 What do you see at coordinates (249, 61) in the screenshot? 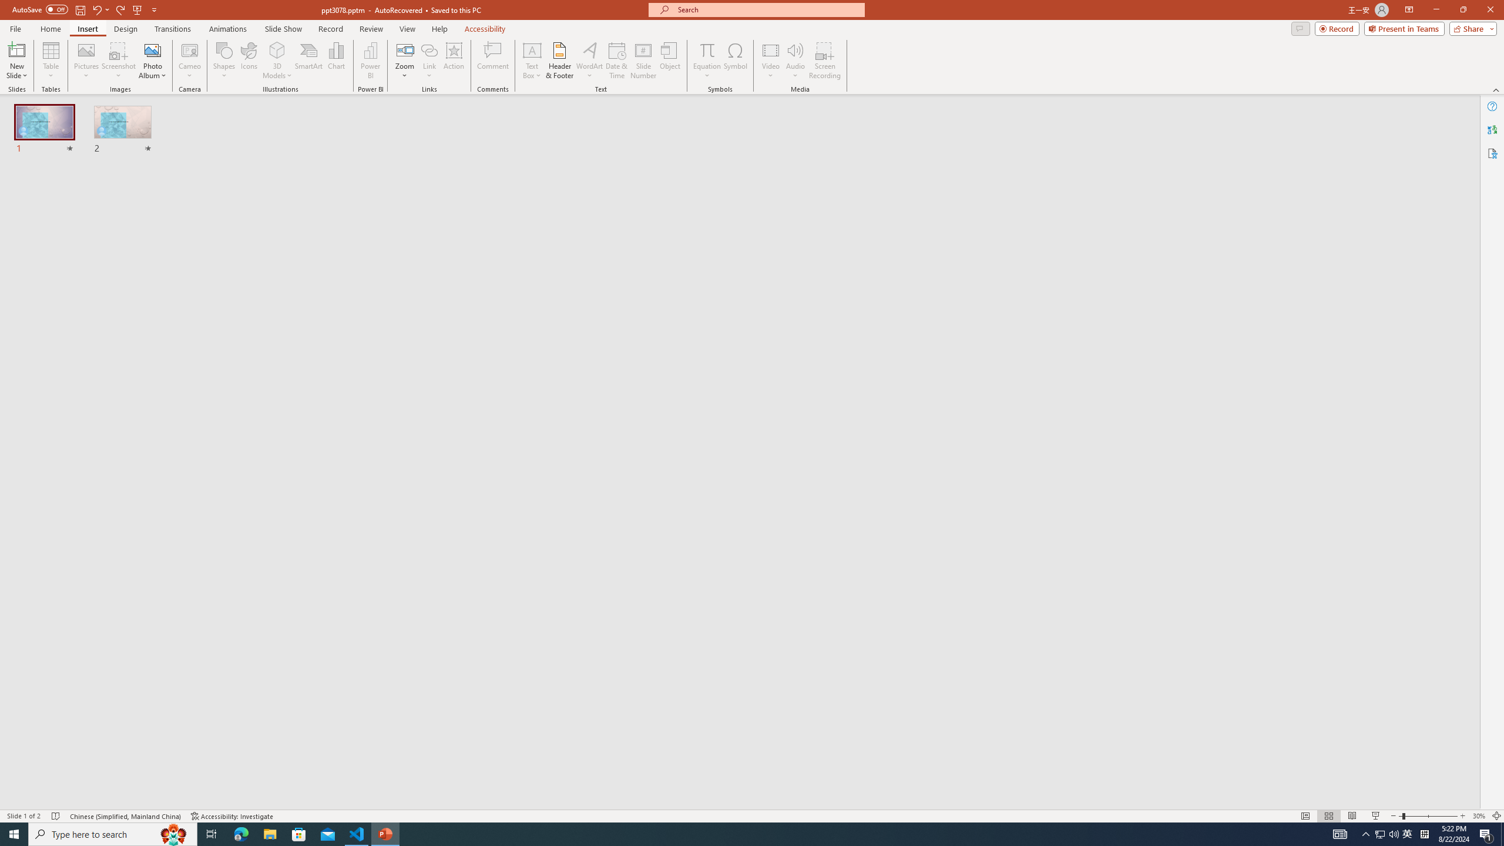
I see `Icons` at bounding box center [249, 61].